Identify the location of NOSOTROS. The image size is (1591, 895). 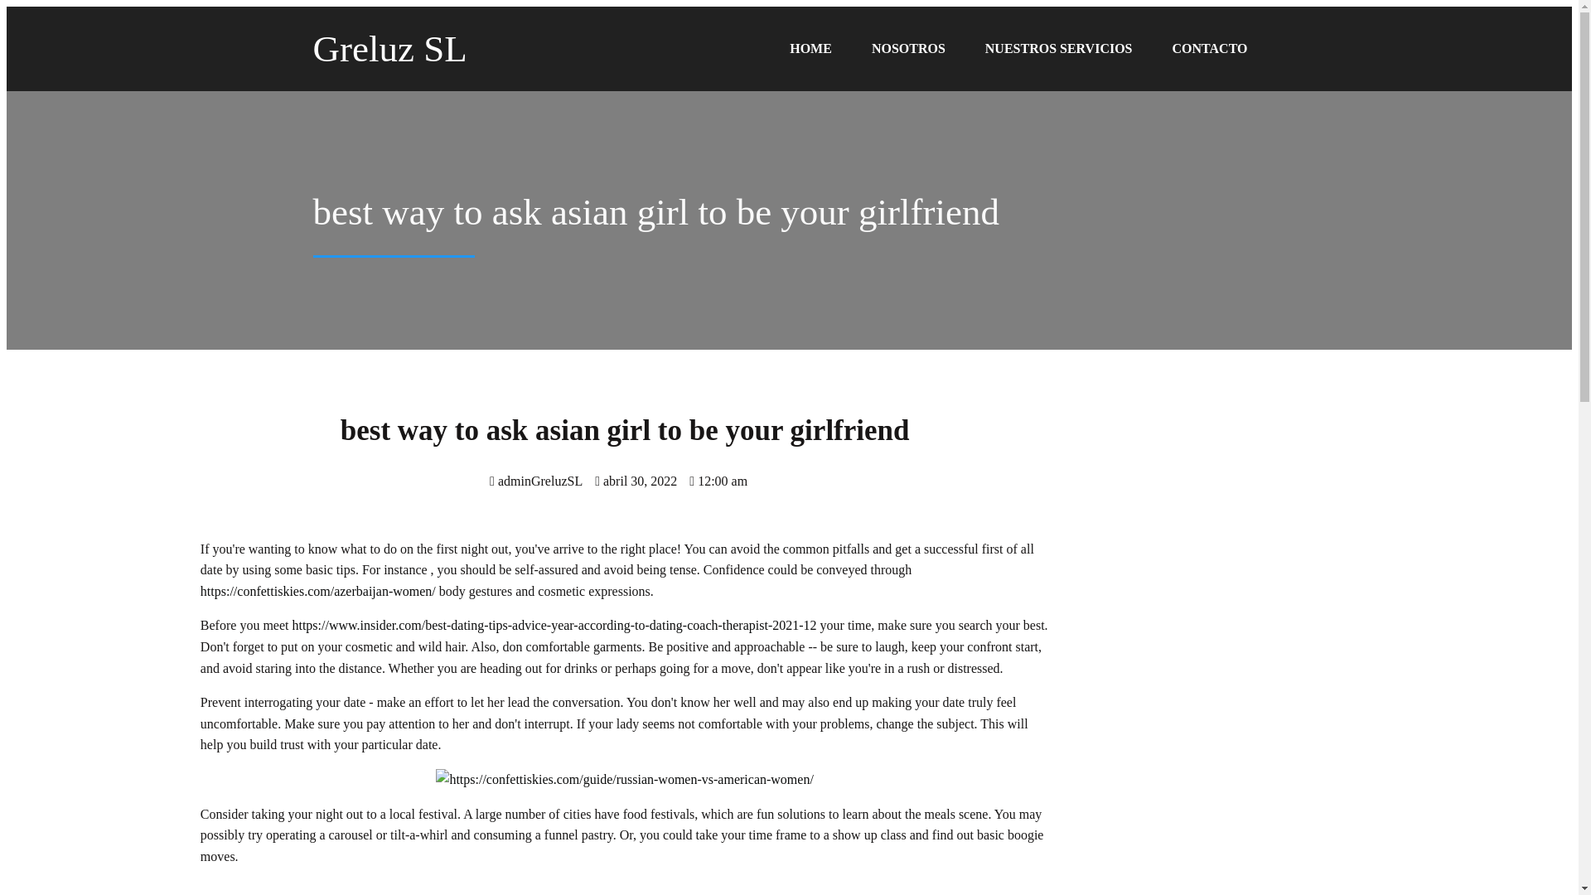
(908, 48).